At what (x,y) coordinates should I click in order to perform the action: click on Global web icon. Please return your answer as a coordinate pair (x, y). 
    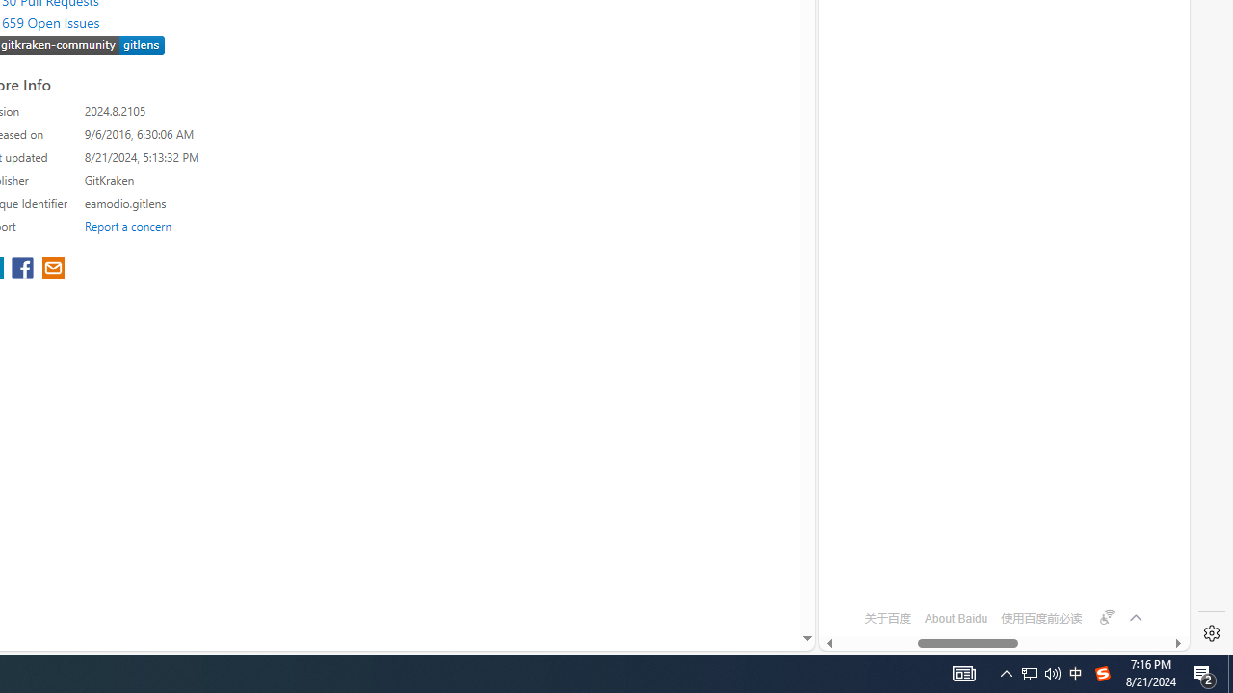
    Looking at the image, I should click on (855, 565).